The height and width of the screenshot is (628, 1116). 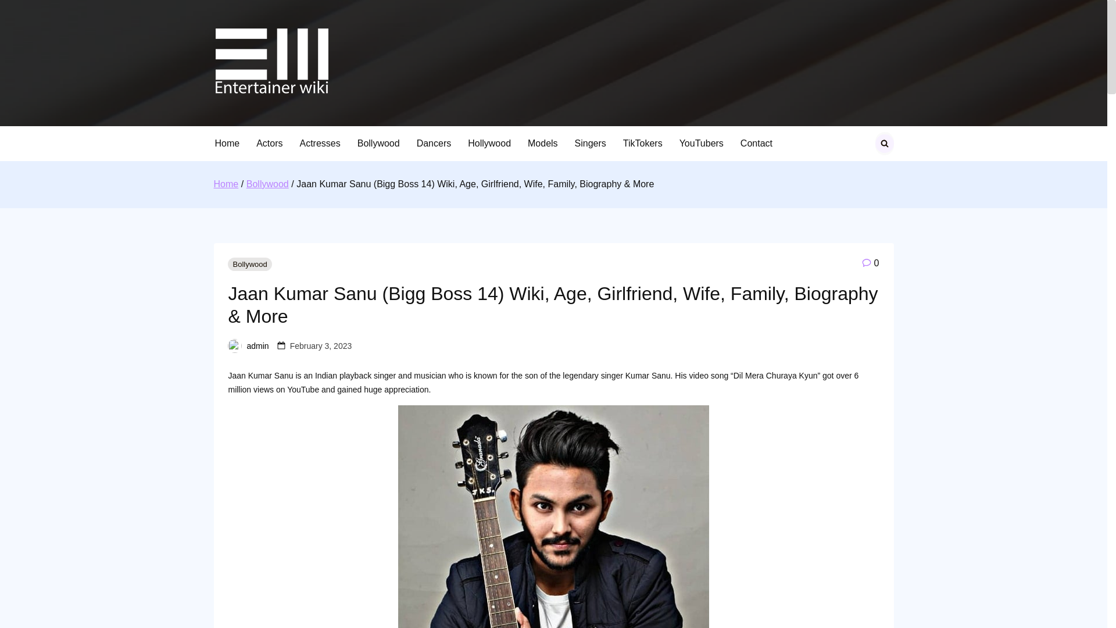 I want to click on TikTokers, so click(x=643, y=143).